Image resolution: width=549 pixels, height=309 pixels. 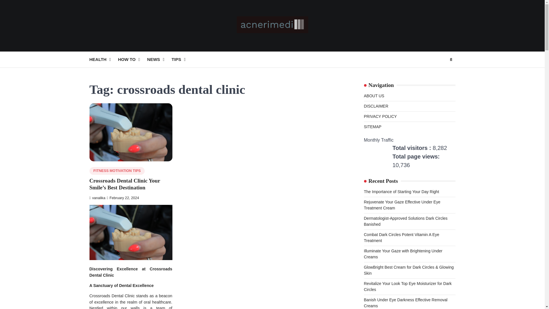 I want to click on Search, so click(x=451, y=60).